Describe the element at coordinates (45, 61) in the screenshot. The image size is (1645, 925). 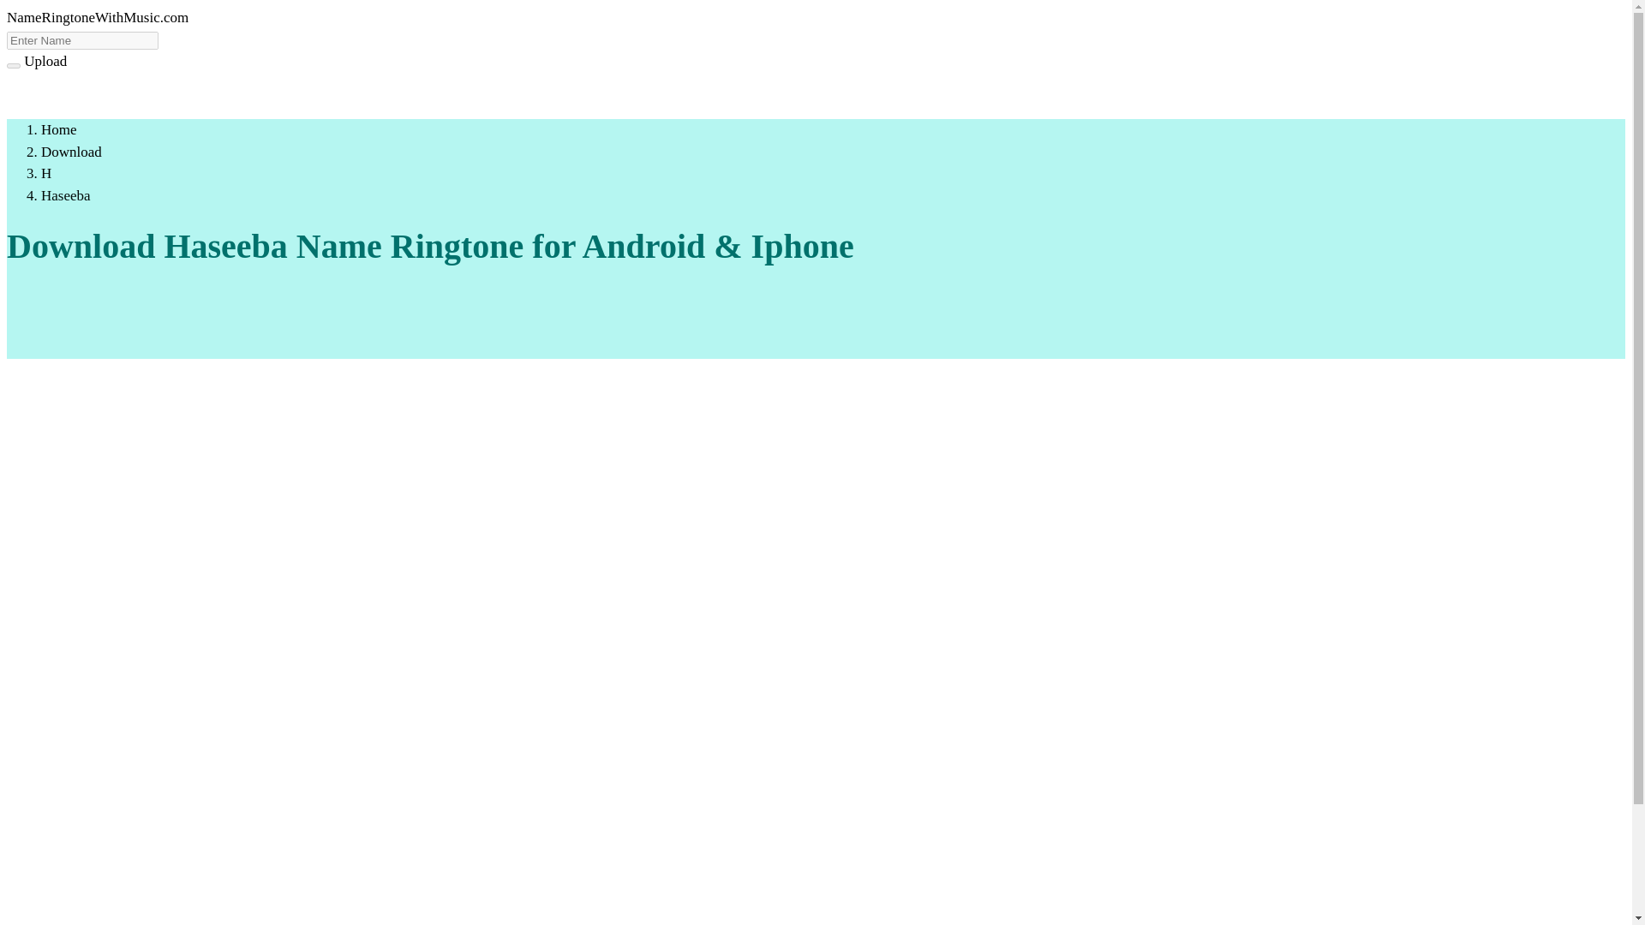
I see `Upload` at that location.